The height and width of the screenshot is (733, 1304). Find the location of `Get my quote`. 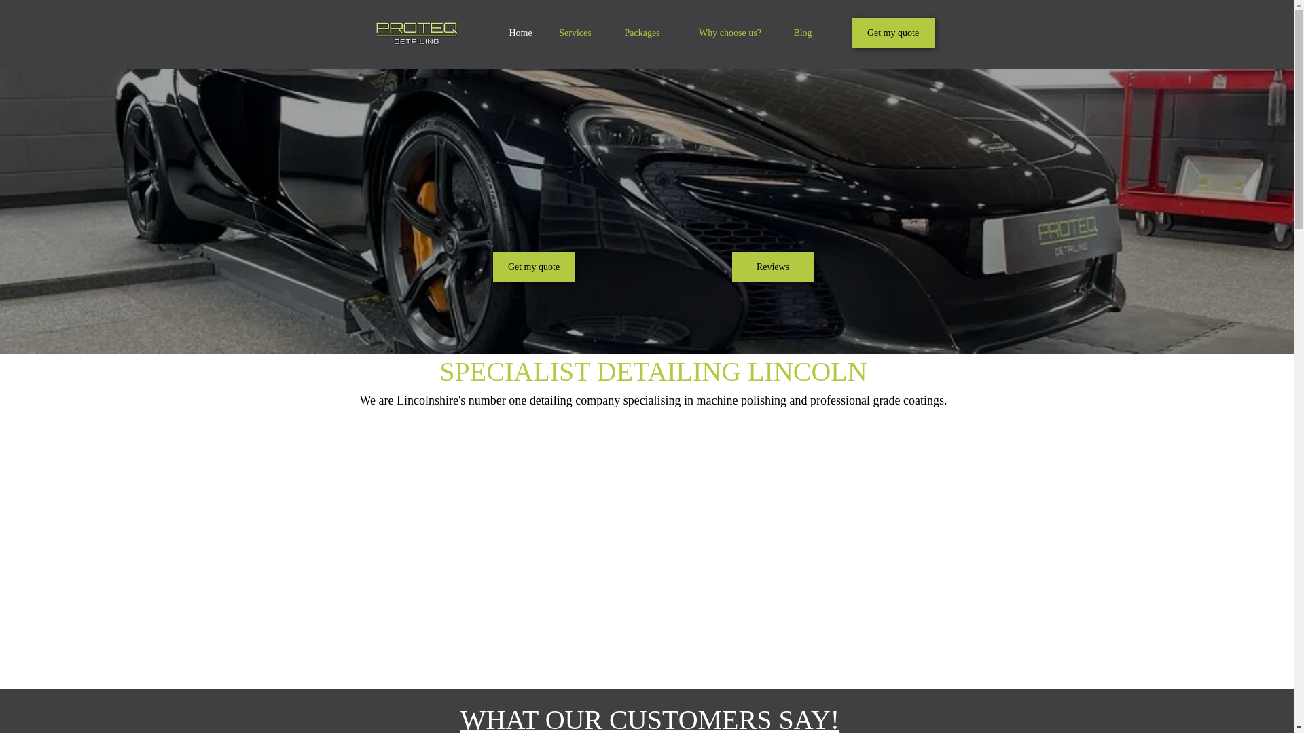

Get my quote is located at coordinates (534, 267).